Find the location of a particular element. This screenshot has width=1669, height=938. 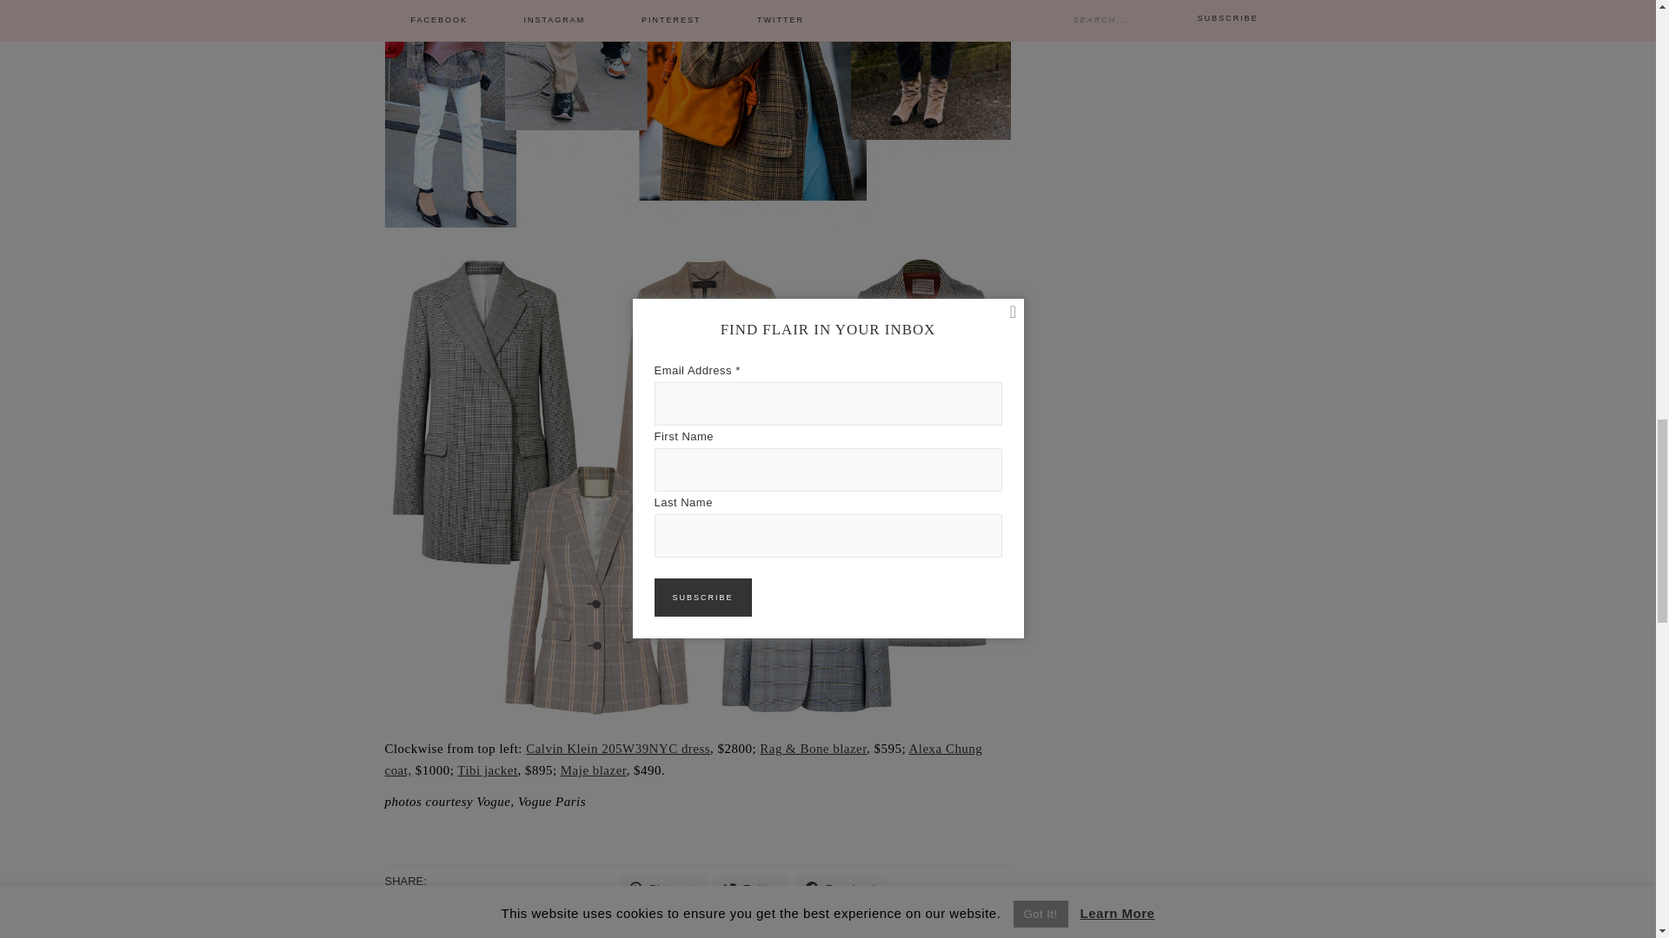

Twitter is located at coordinates (751, 888).